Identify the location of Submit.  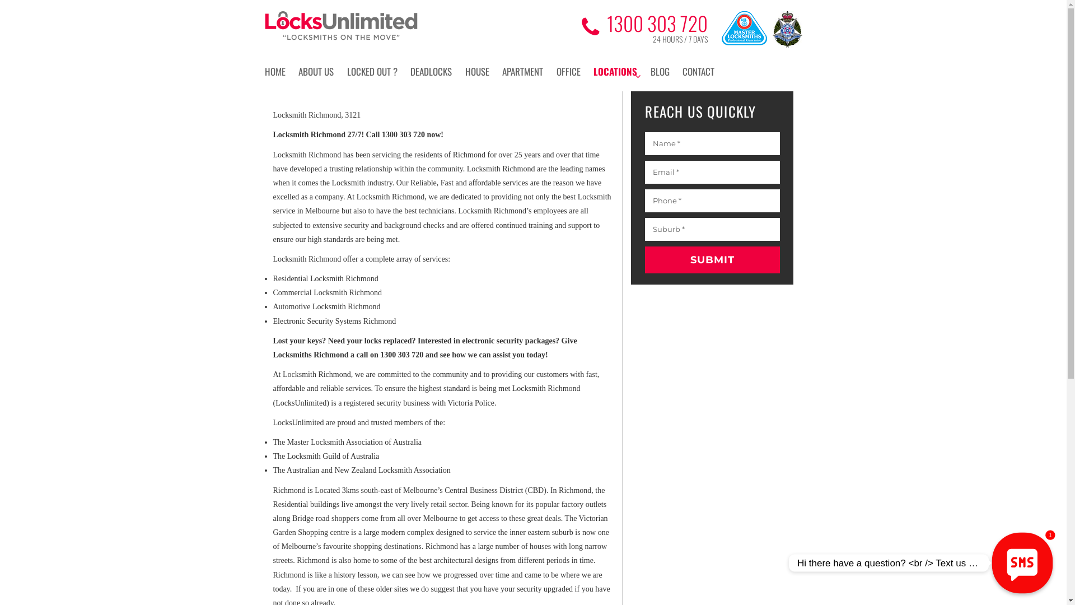
(712, 260).